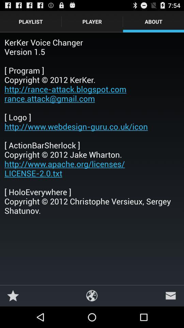 The height and width of the screenshot is (328, 184). I want to click on jump until the kerker voice changer, so click(92, 126).